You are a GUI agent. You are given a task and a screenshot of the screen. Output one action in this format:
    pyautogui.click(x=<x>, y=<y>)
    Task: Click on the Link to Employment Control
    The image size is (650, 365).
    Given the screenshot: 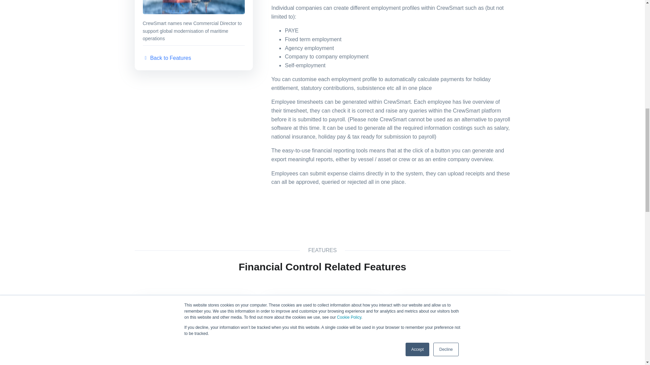 What is the action you would take?
    pyautogui.click(x=451, y=333)
    